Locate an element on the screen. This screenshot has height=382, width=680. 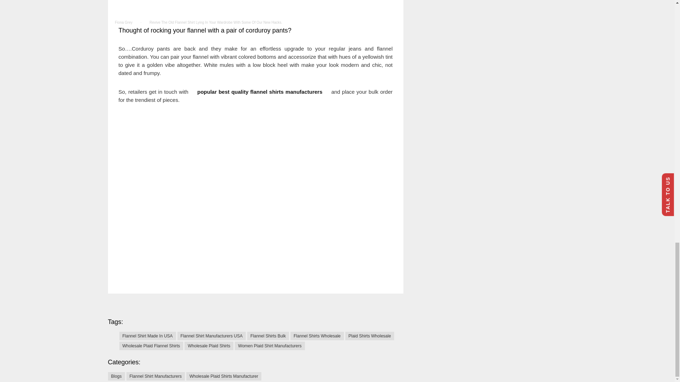
Flannel Shirts Bulk is located at coordinates (268, 336).